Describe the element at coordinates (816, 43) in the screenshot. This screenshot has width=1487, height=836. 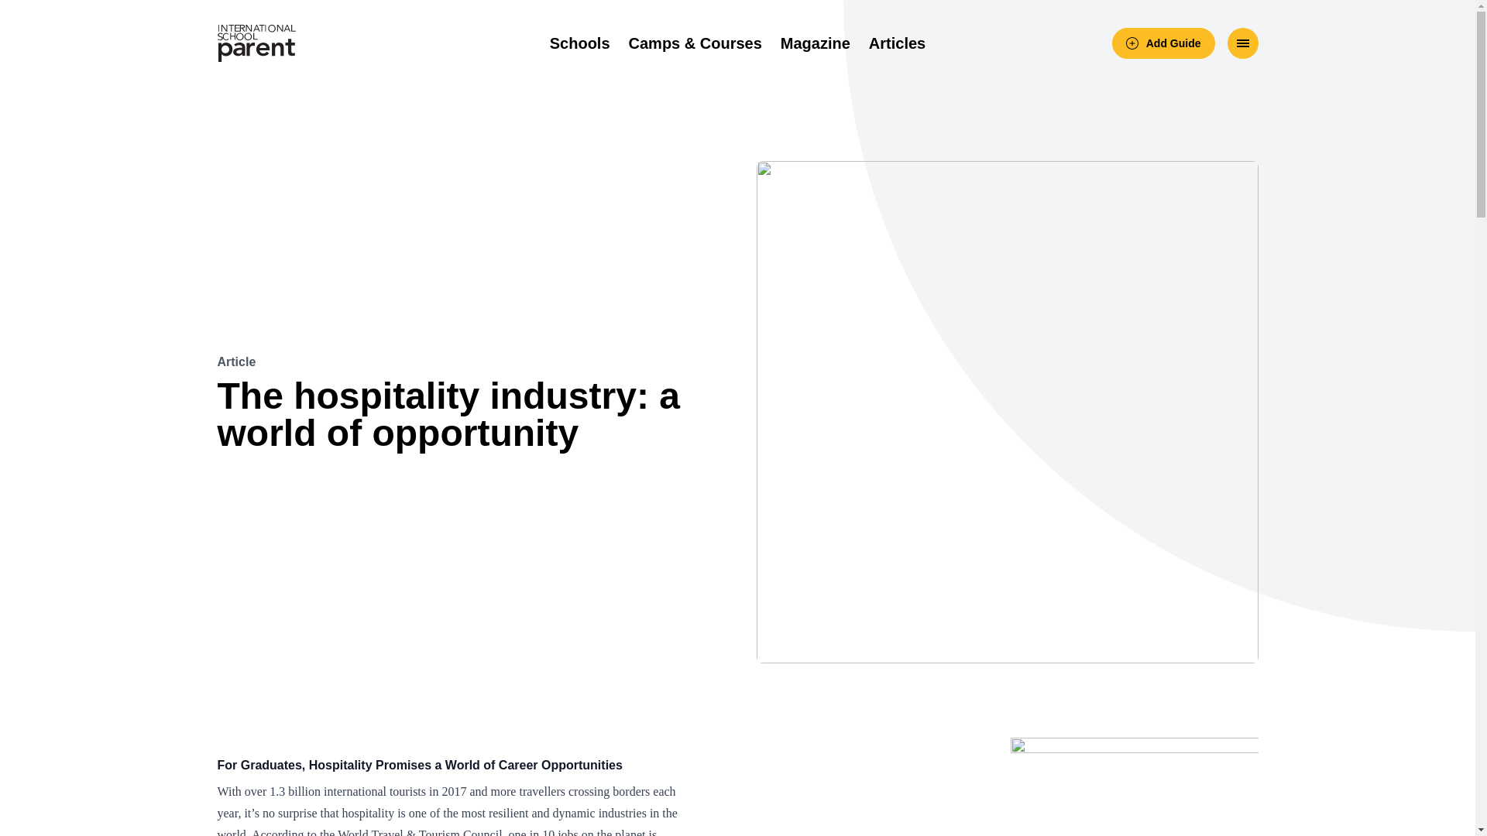
I see `Magazine` at that location.